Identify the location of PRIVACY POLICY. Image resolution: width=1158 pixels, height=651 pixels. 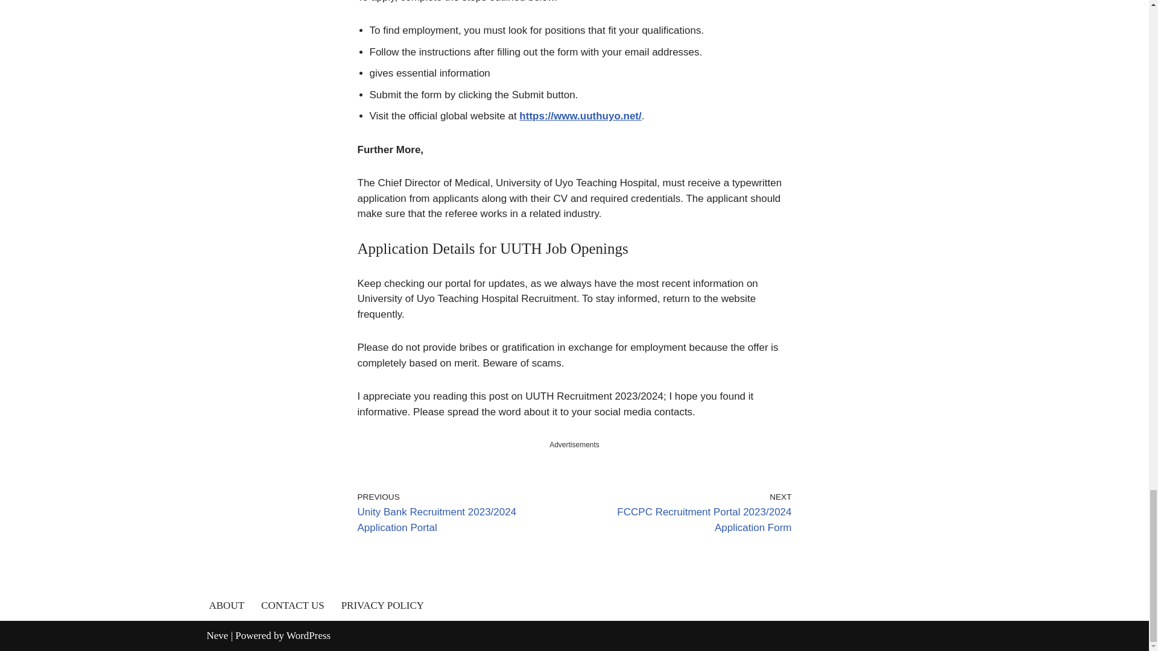
(382, 605).